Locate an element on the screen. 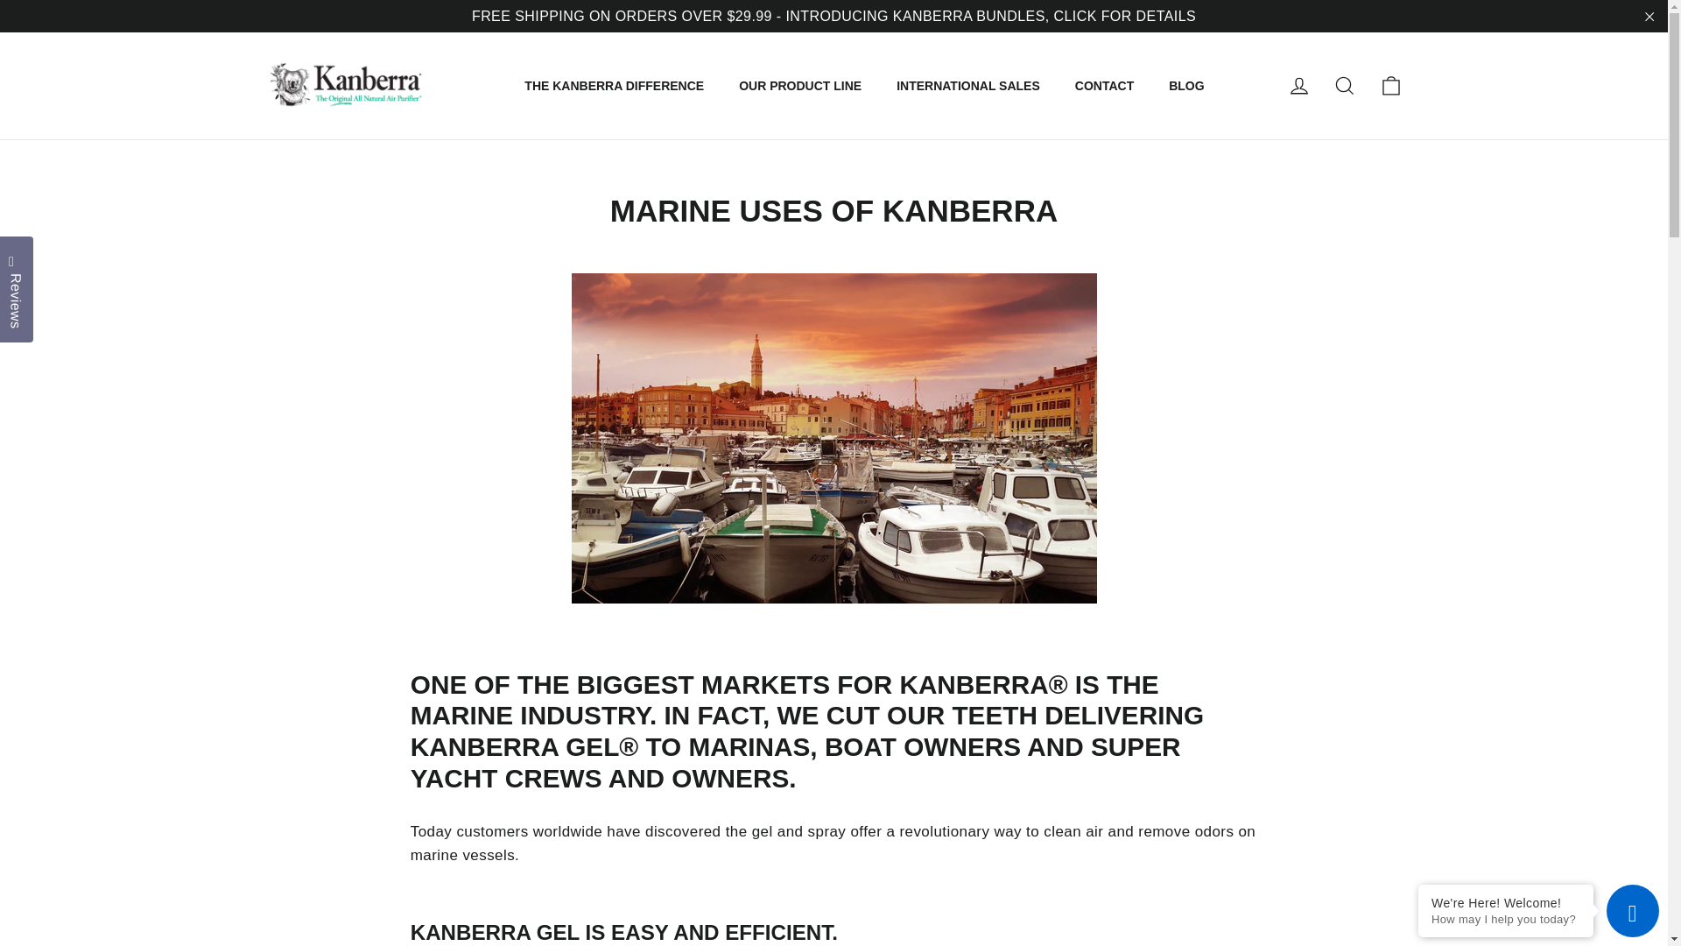 The image size is (1681, 946). BLOG is located at coordinates (1186, 86).